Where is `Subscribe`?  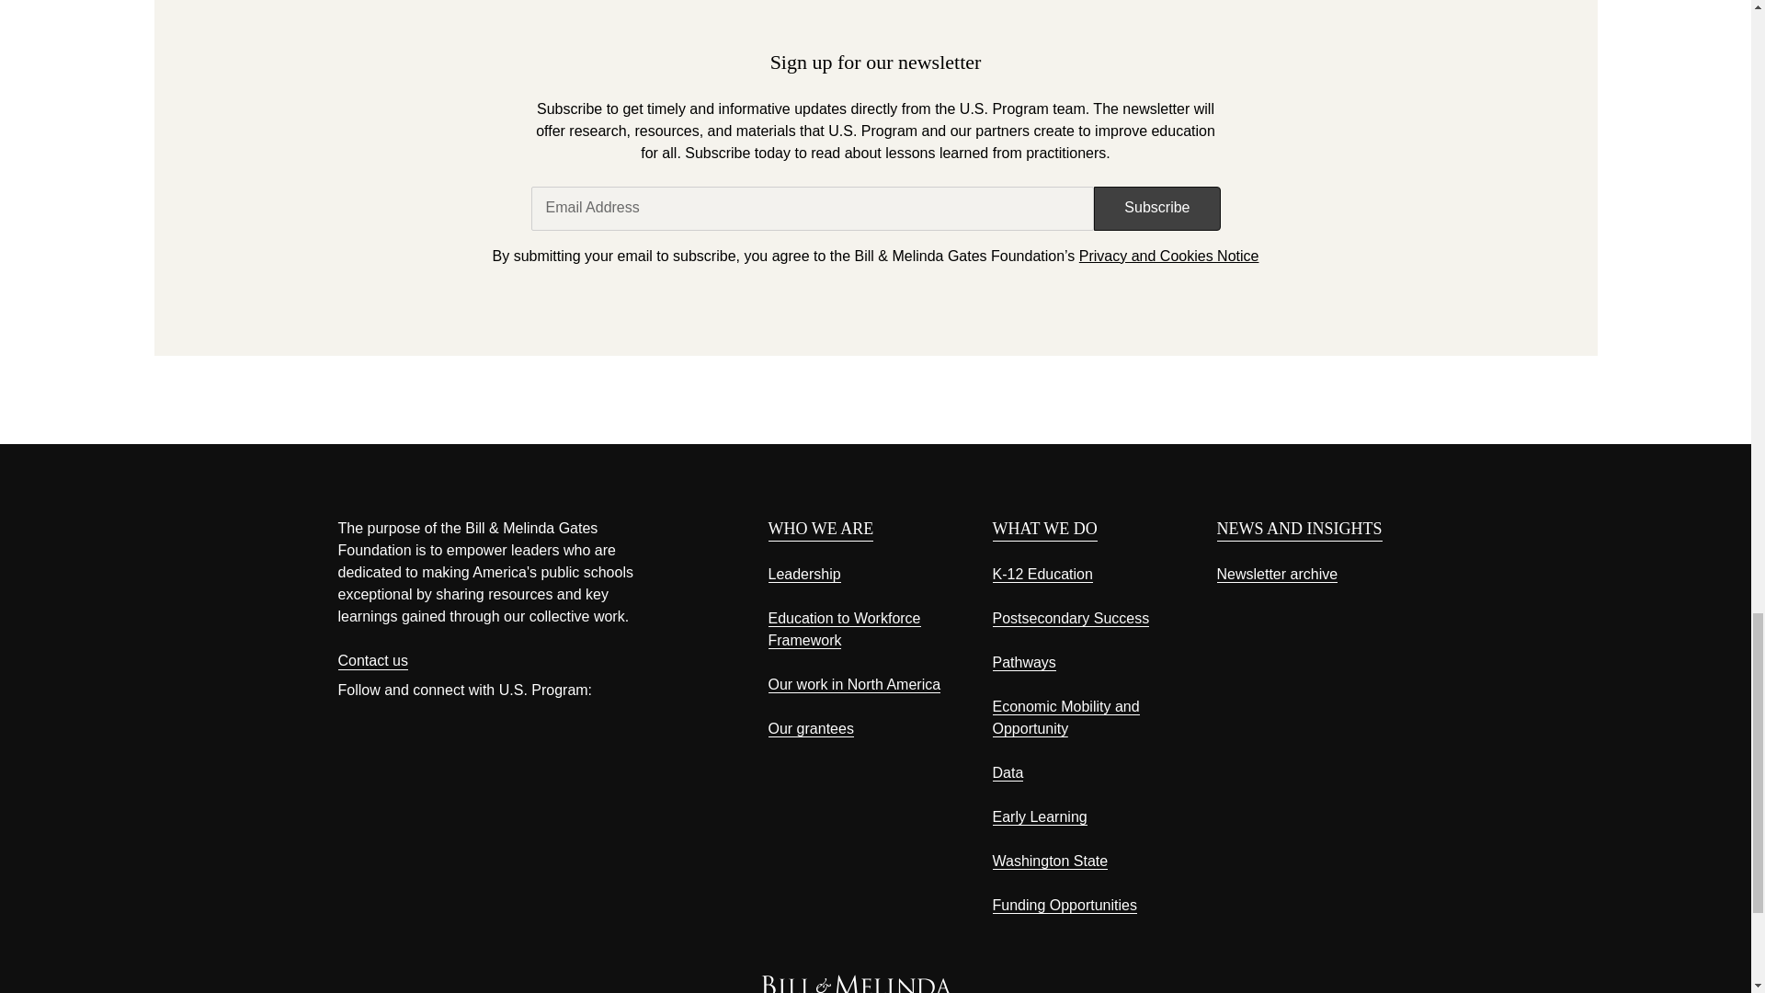 Subscribe is located at coordinates (1156, 208).